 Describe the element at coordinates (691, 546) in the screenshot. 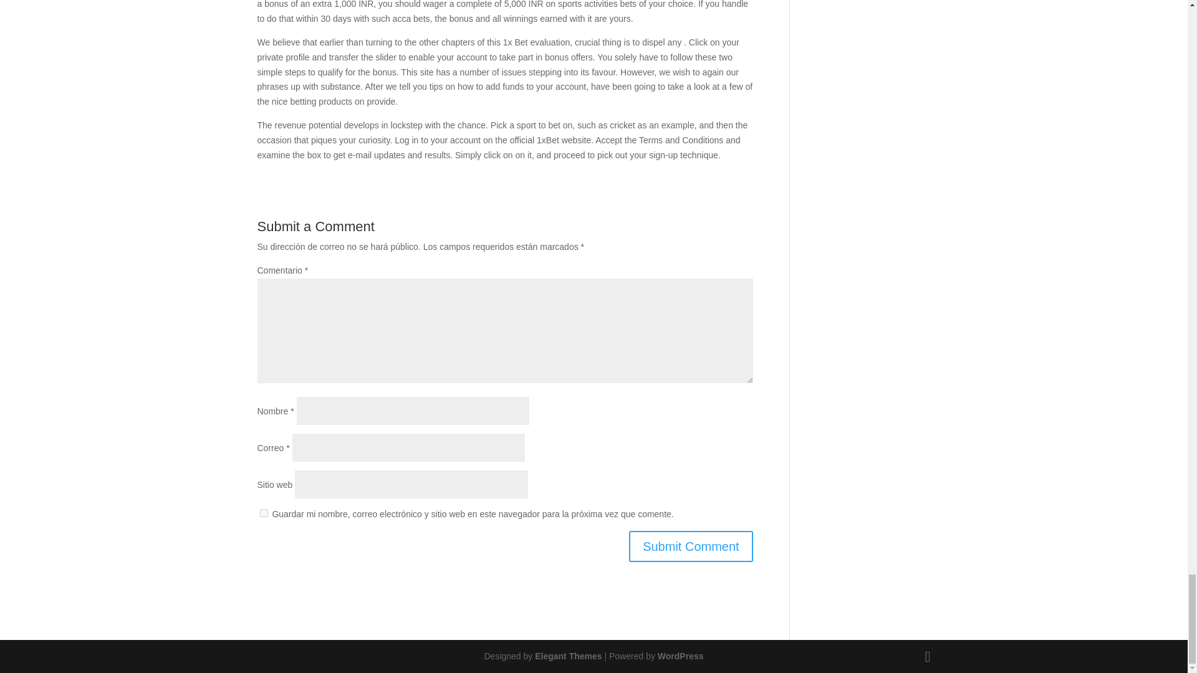

I see `Submit Comment` at that location.